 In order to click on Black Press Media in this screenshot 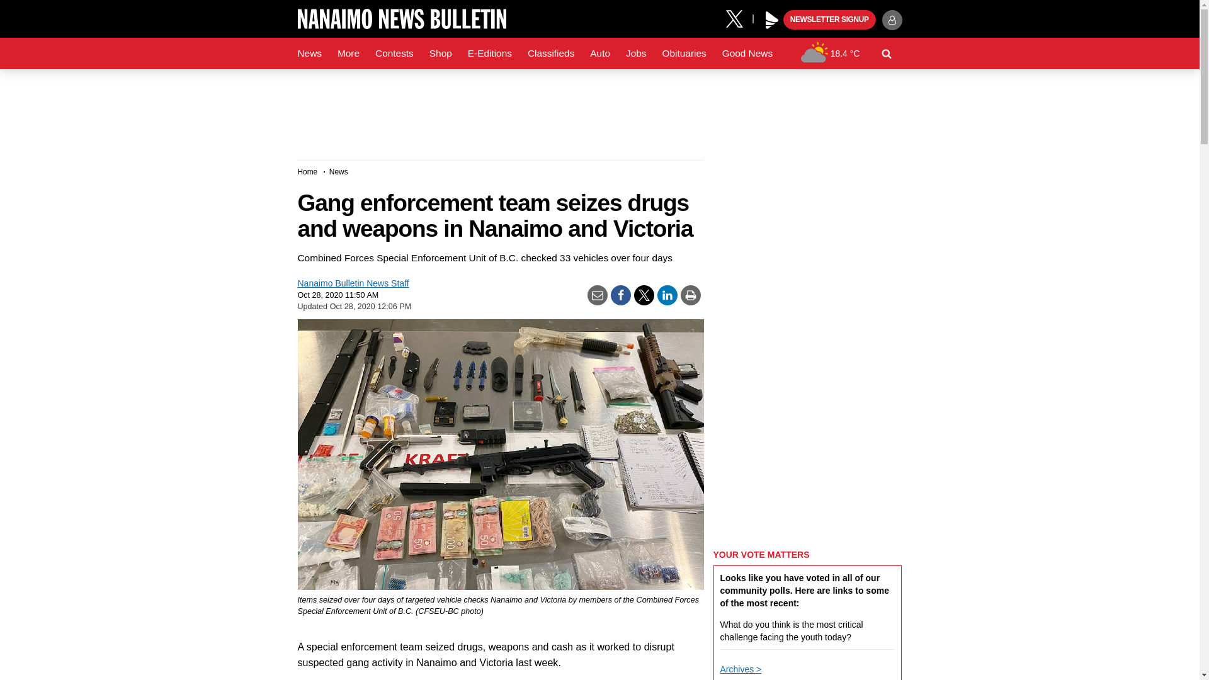, I will do `click(772, 20)`.